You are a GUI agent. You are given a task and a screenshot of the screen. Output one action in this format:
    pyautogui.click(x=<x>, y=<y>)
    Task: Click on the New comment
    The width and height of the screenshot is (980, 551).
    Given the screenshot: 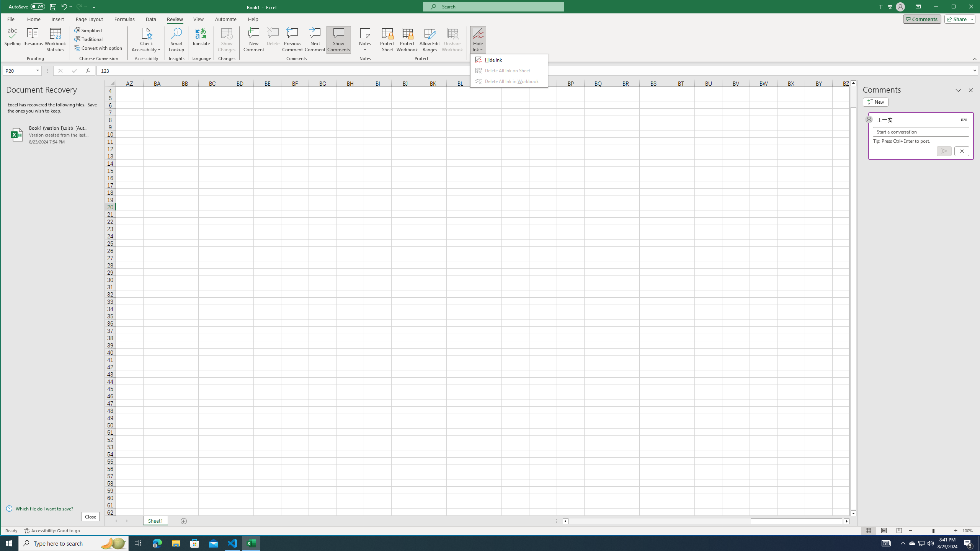 What is the action you would take?
    pyautogui.click(x=875, y=102)
    